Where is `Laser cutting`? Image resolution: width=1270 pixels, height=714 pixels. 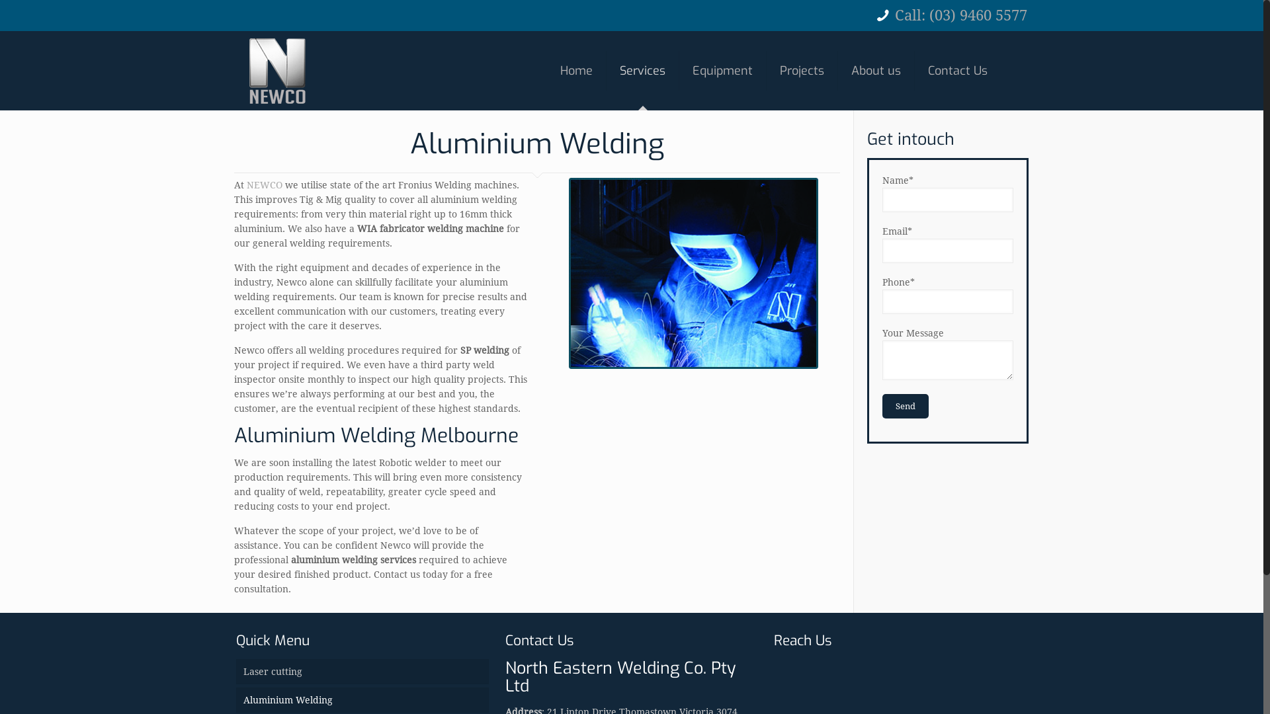 Laser cutting is located at coordinates (362, 672).